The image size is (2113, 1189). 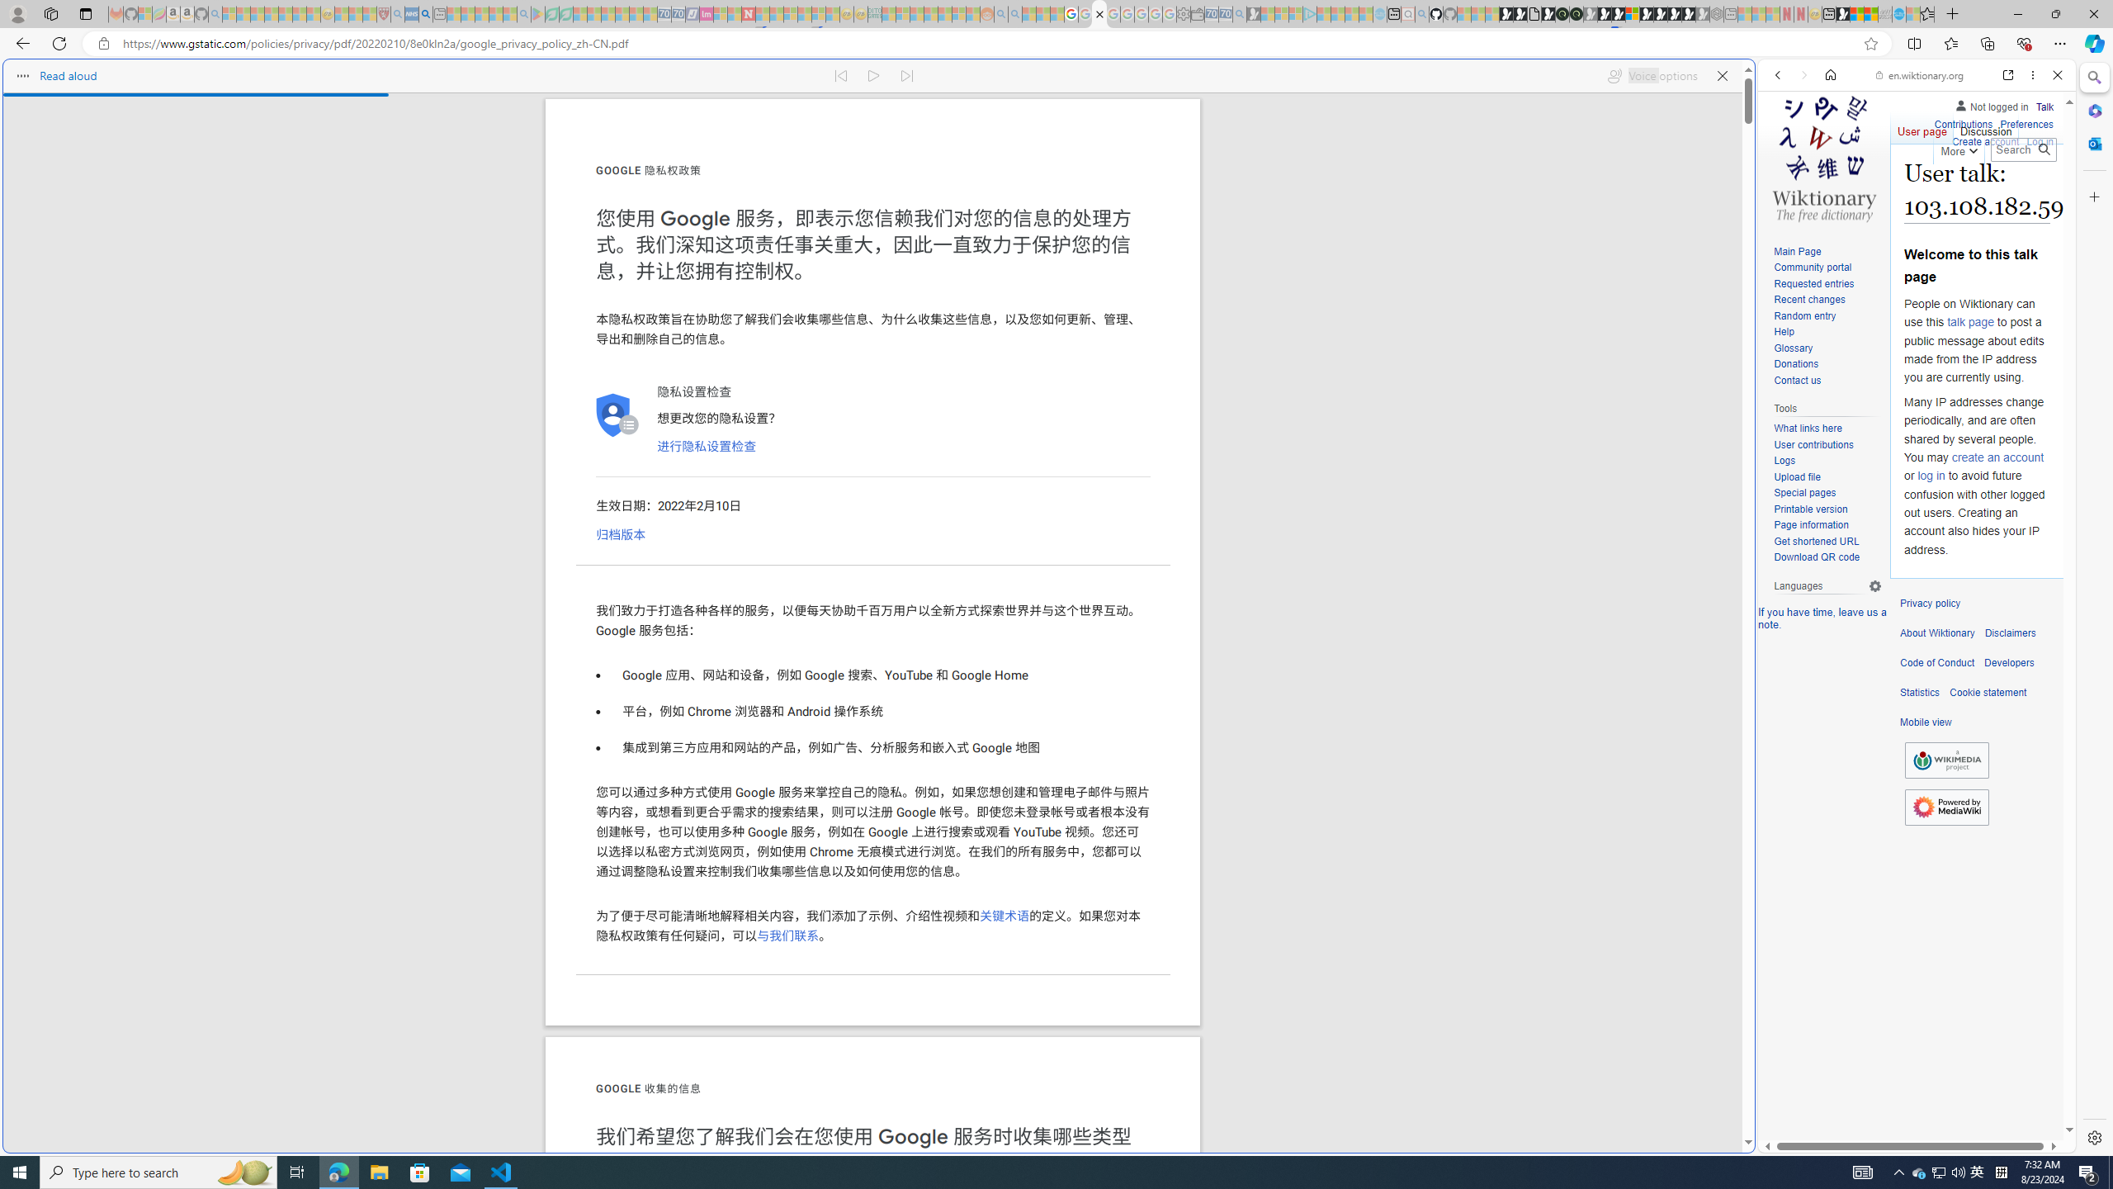 I want to click on Powered by MediaWiki, so click(x=1946, y=808).